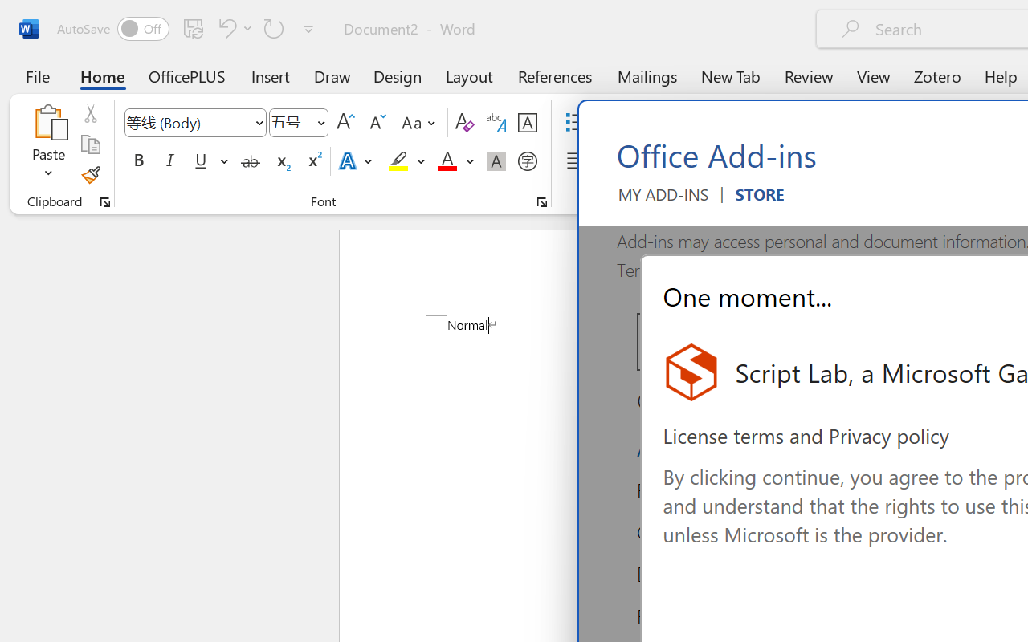 This screenshot has width=1028, height=642. Describe the element at coordinates (760, 201) in the screenshot. I see `STORE` at that location.